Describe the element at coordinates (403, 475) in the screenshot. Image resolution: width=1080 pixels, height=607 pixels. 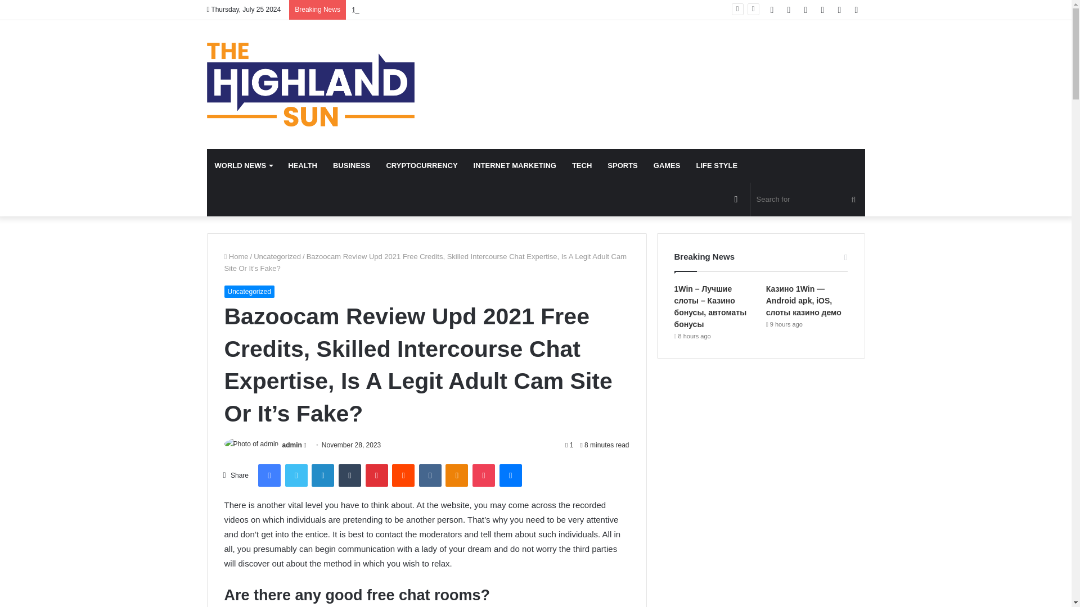
I see `Reddit` at that location.